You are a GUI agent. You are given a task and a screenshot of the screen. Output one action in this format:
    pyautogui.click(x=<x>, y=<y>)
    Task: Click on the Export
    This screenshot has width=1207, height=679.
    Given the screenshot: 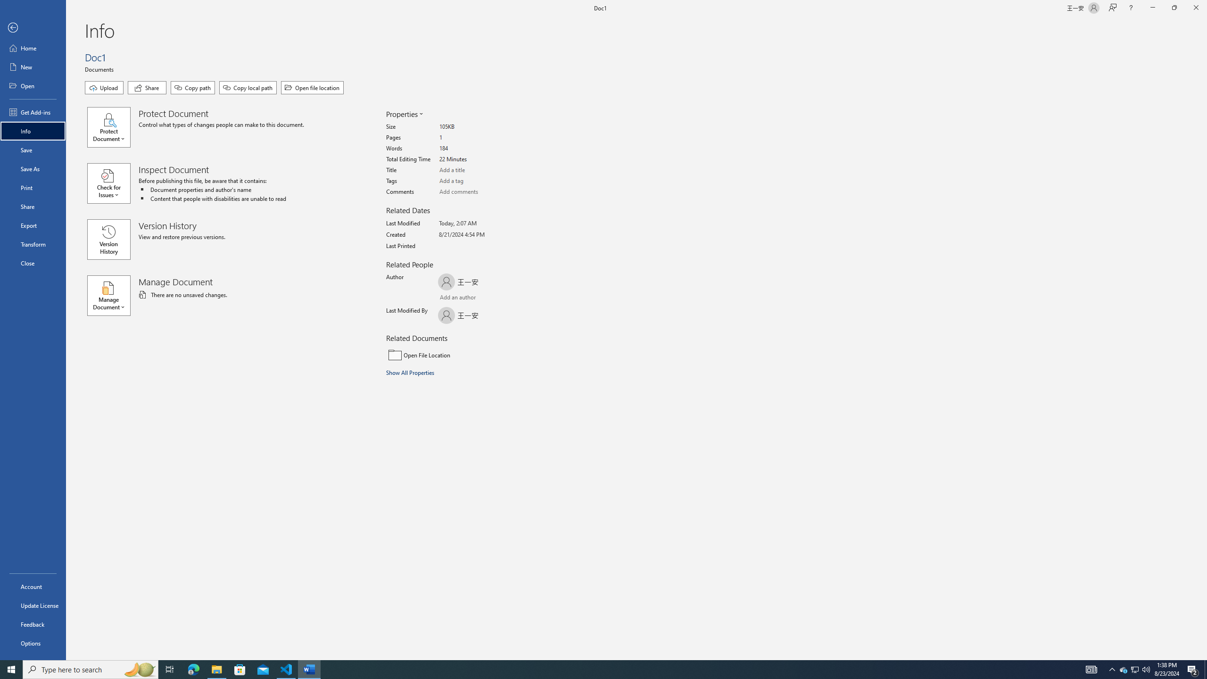 What is the action you would take?
    pyautogui.click(x=33, y=225)
    